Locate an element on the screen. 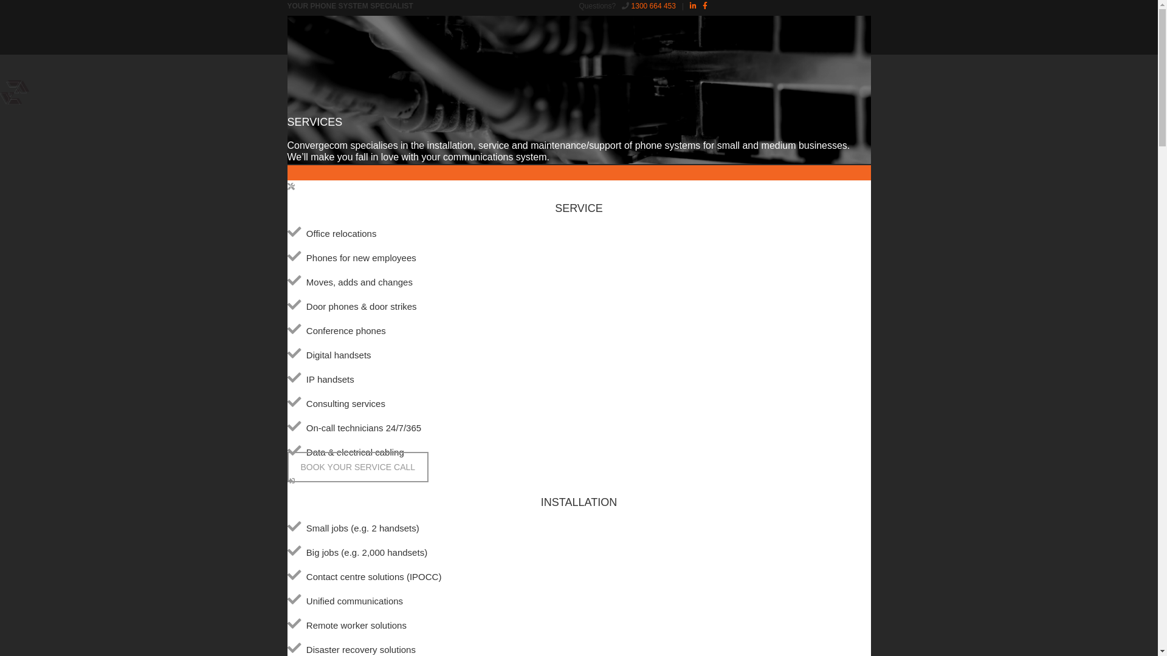 The width and height of the screenshot is (1167, 656). Facebook is located at coordinates (705, 6).